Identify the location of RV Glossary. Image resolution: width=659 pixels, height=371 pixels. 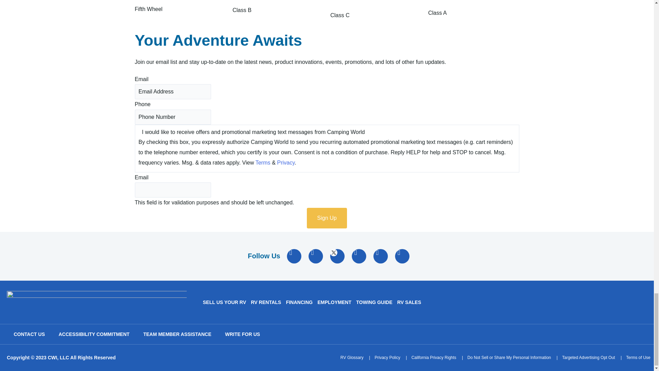
(352, 357).